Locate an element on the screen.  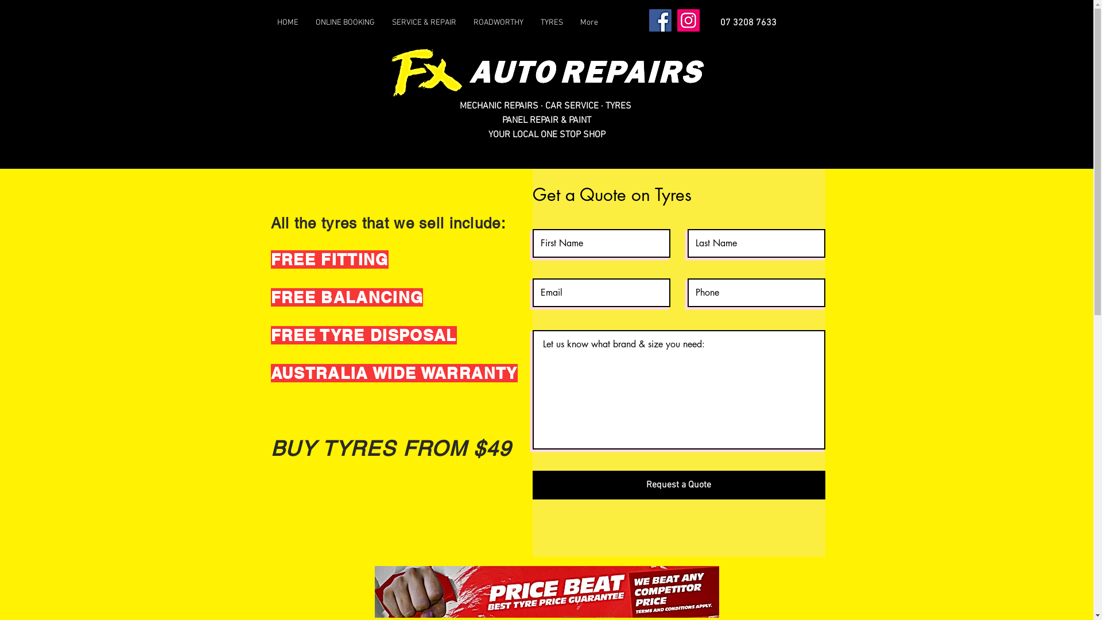
TYRES is located at coordinates (551, 23).